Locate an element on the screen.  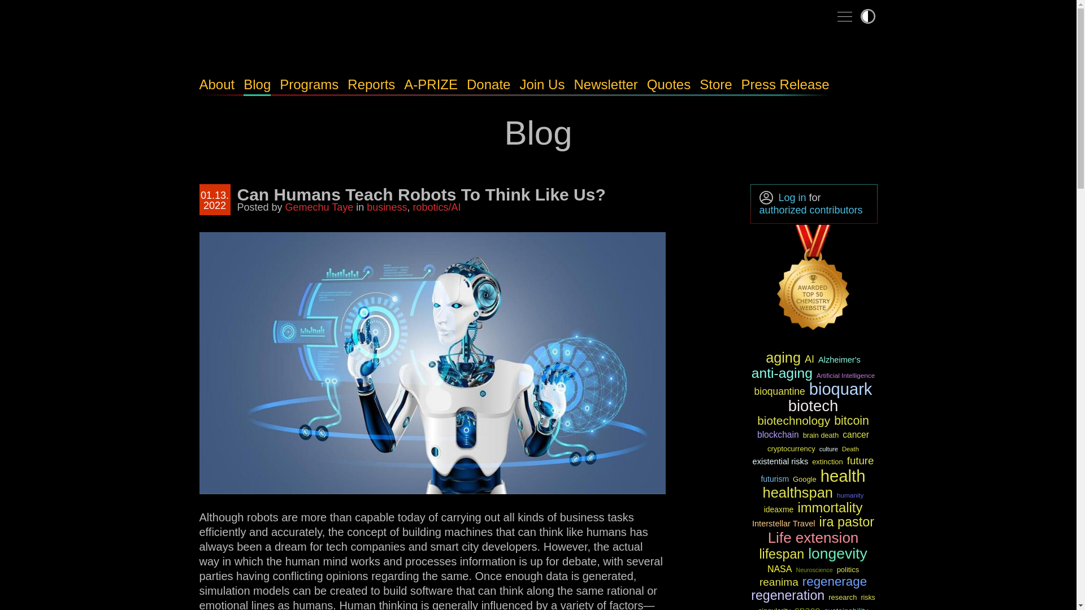
Press Release is located at coordinates (785, 85).